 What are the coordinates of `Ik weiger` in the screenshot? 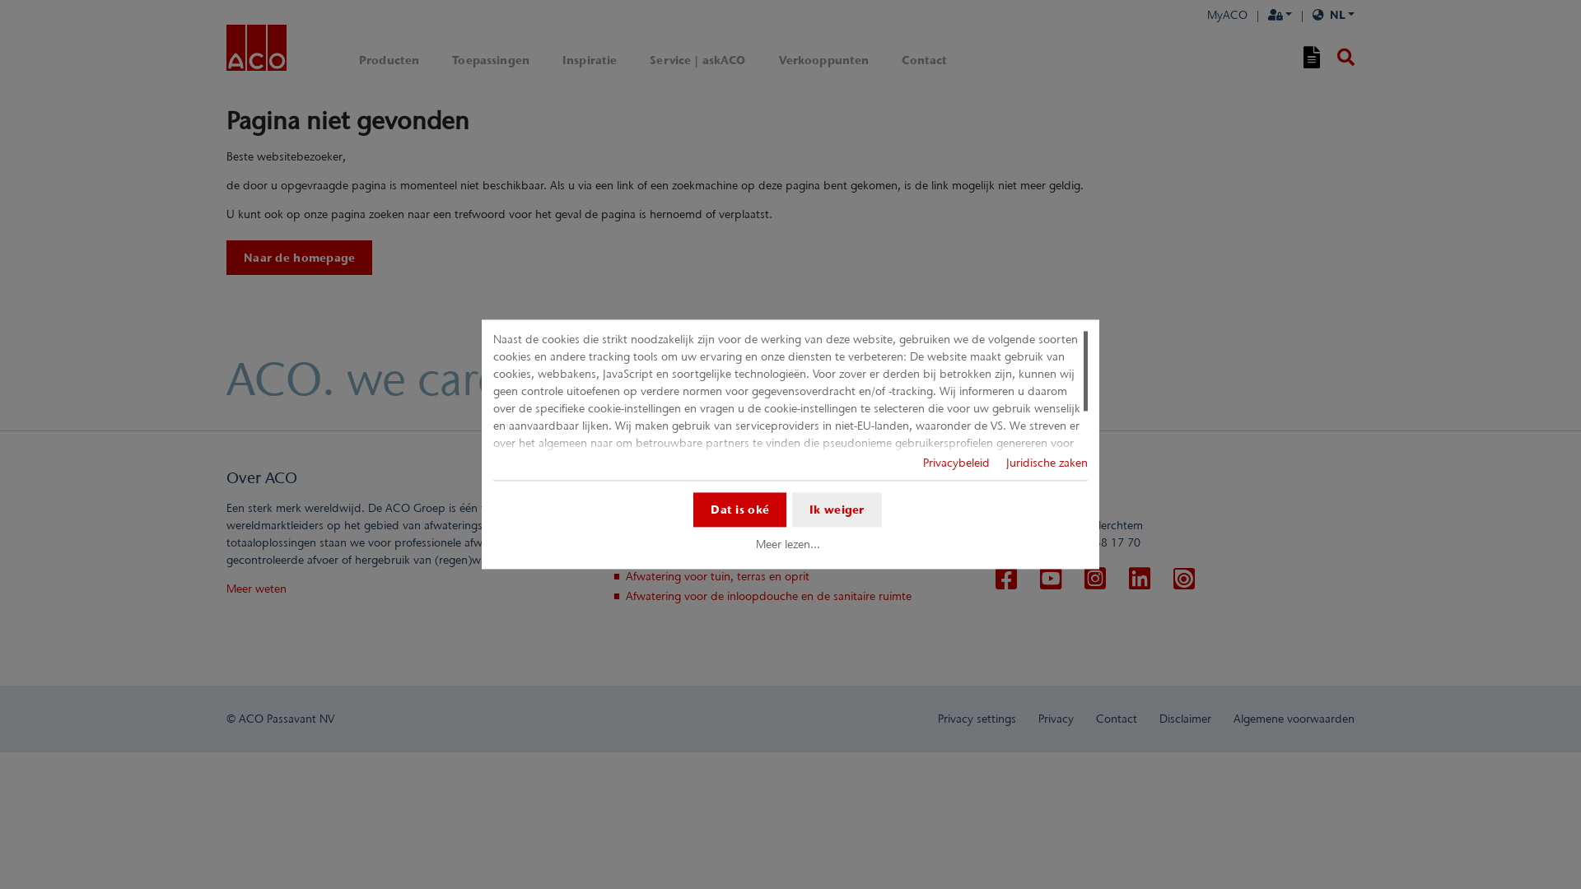 It's located at (837, 510).